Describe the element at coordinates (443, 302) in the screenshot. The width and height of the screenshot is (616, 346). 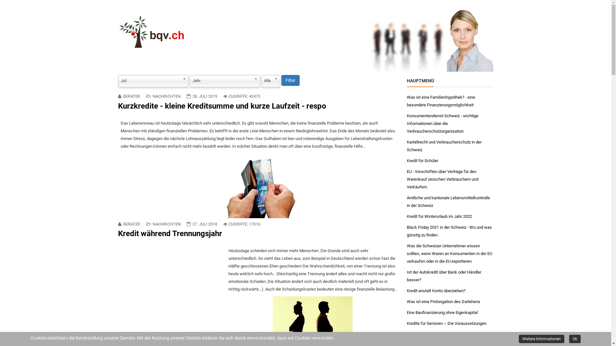
I see `Was ist eine Prolongation des Darlehens` at that location.